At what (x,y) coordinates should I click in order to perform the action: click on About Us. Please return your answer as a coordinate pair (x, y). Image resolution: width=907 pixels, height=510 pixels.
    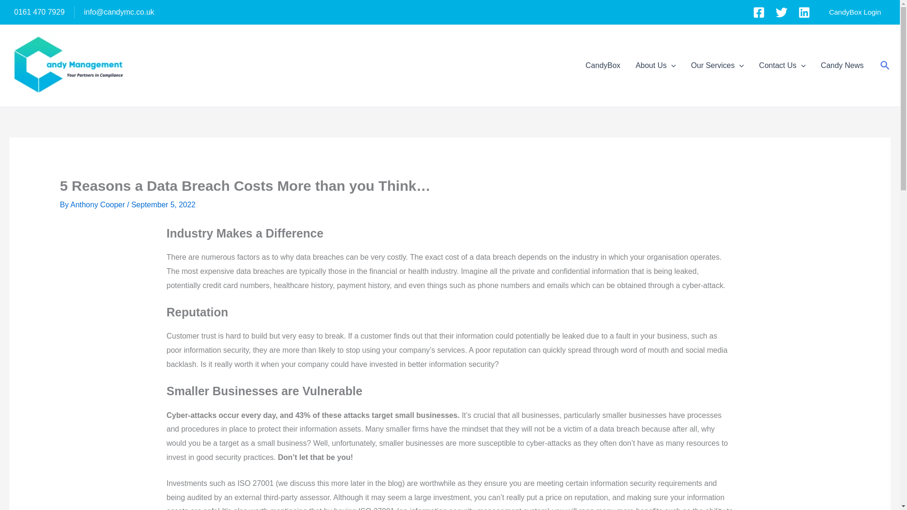
    Looking at the image, I should click on (655, 66).